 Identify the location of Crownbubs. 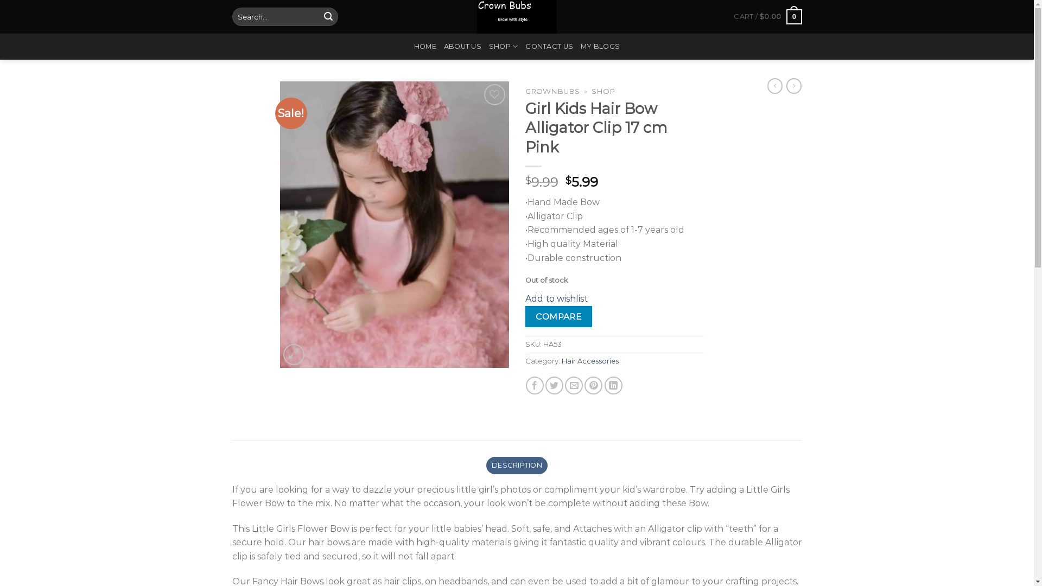
(517, 17).